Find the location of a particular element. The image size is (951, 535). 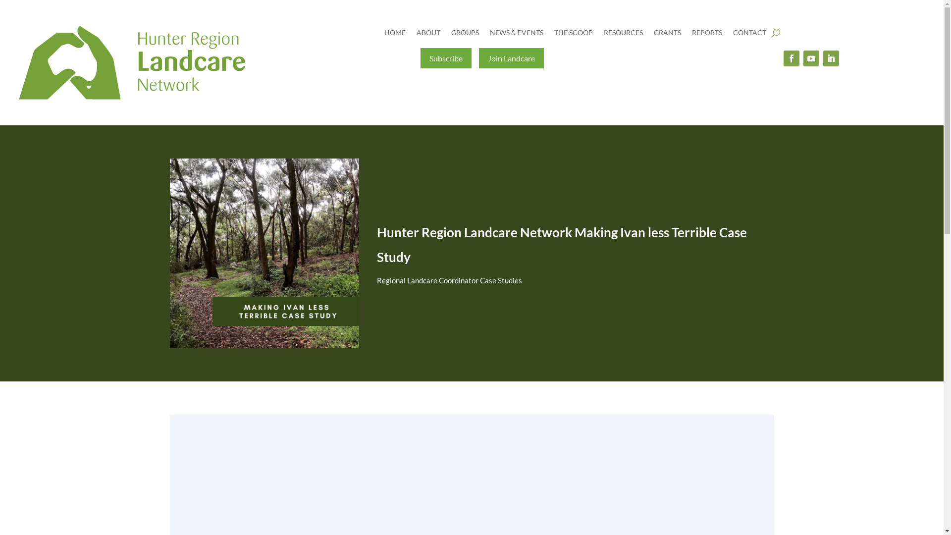

RESOURCES is located at coordinates (623, 35).